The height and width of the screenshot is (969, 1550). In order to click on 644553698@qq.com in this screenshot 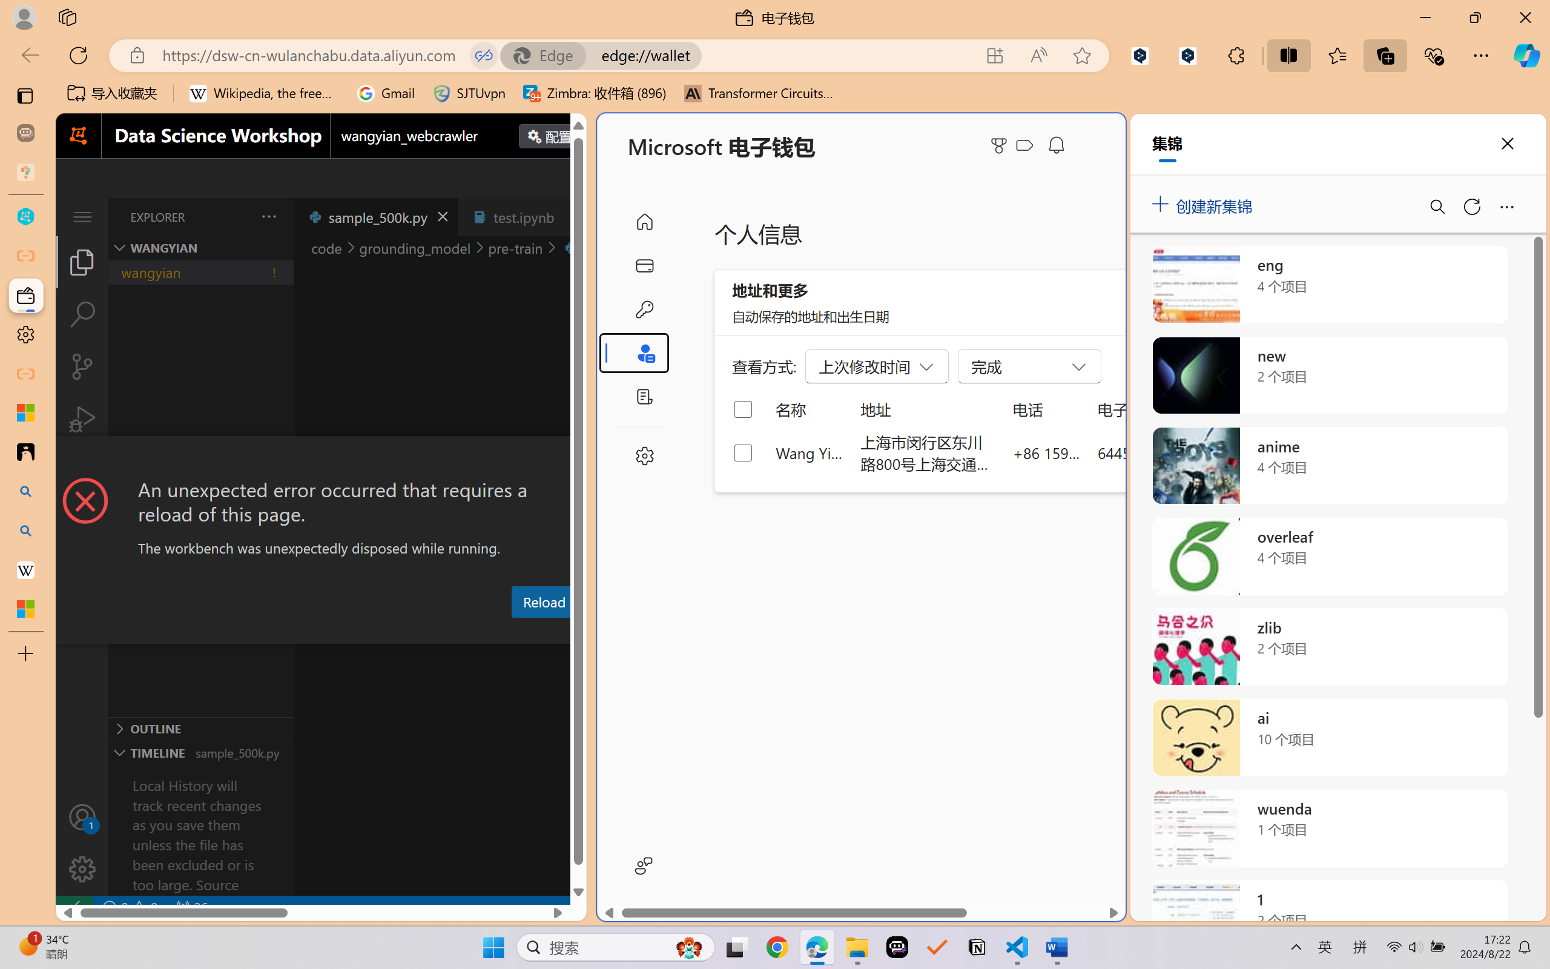, I will do `click(1165, 452)`.